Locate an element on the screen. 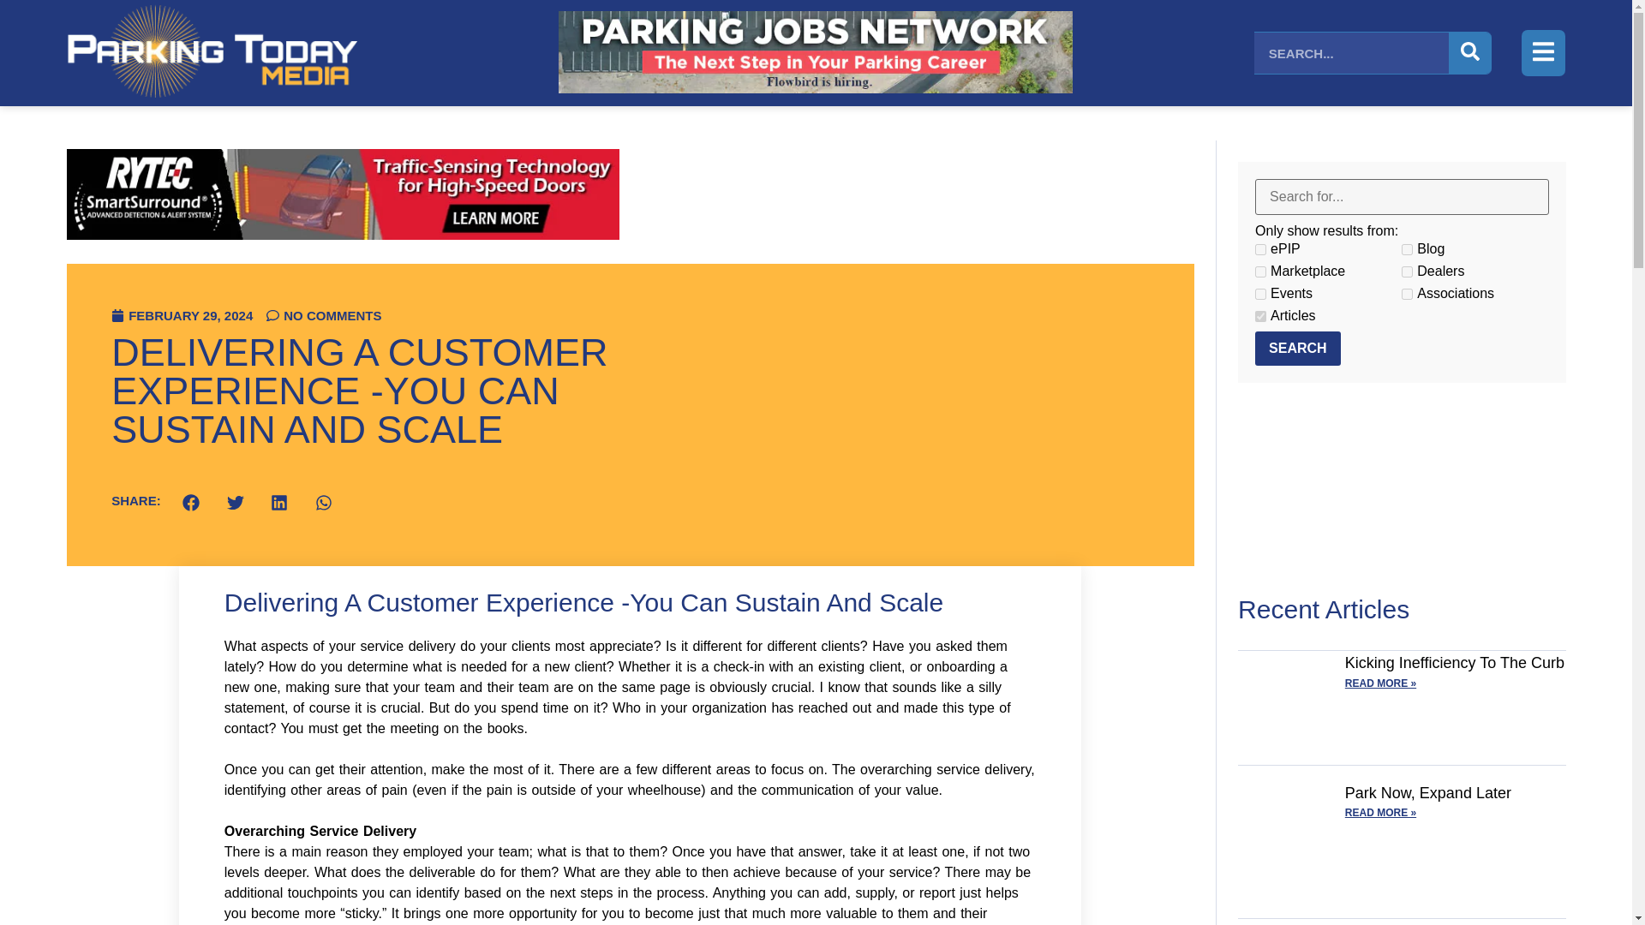 Image resolution: width=1645 pixels, height=925 pixels. Kicking Inefficiency To The Curb is located at coordinates (1455, 663).